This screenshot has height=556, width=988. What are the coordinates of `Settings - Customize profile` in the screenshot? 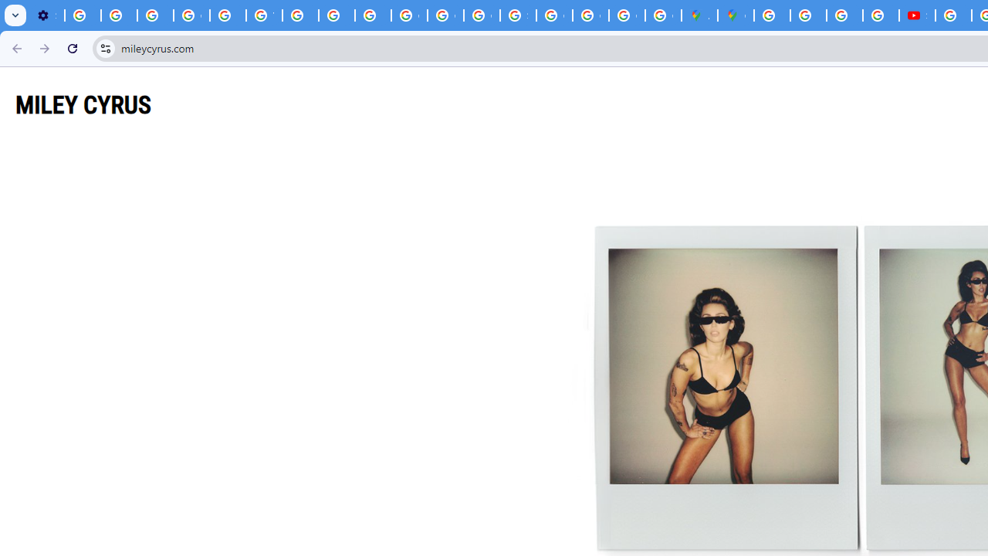 It's located at (46, 15).